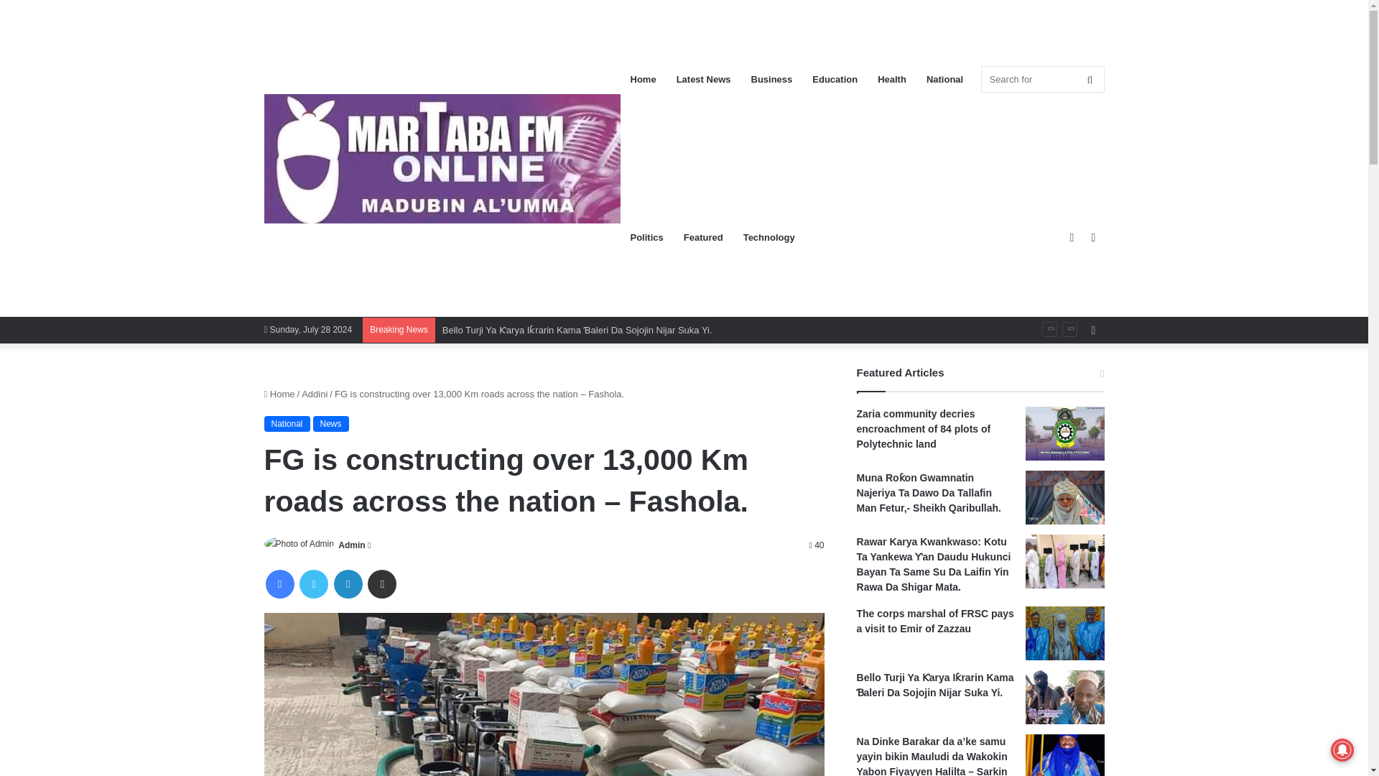 The height and width of the screenshot is (776, 1379). Describe the element at coordinates (351, 545) in the screenshot. I see `Admin` at that location.